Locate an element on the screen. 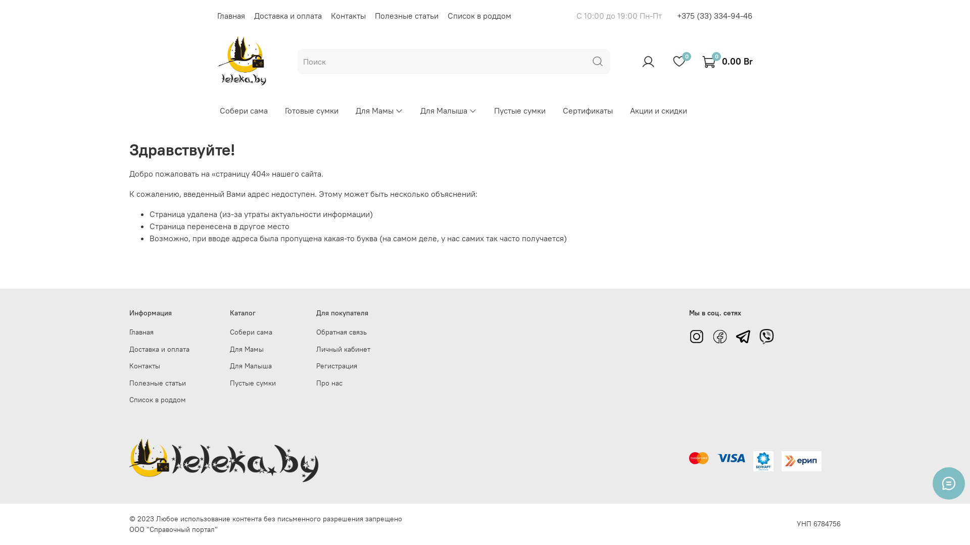 The height and width of the screenshot is (545, 970). 0 is located at coordinates (679, 62).